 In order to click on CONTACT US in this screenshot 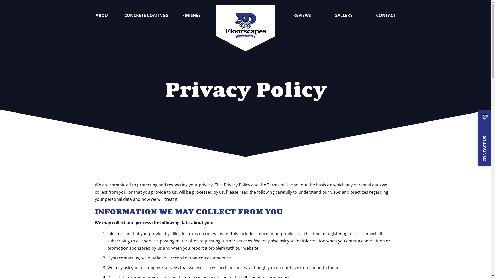, I will do `click(485, 138)`.